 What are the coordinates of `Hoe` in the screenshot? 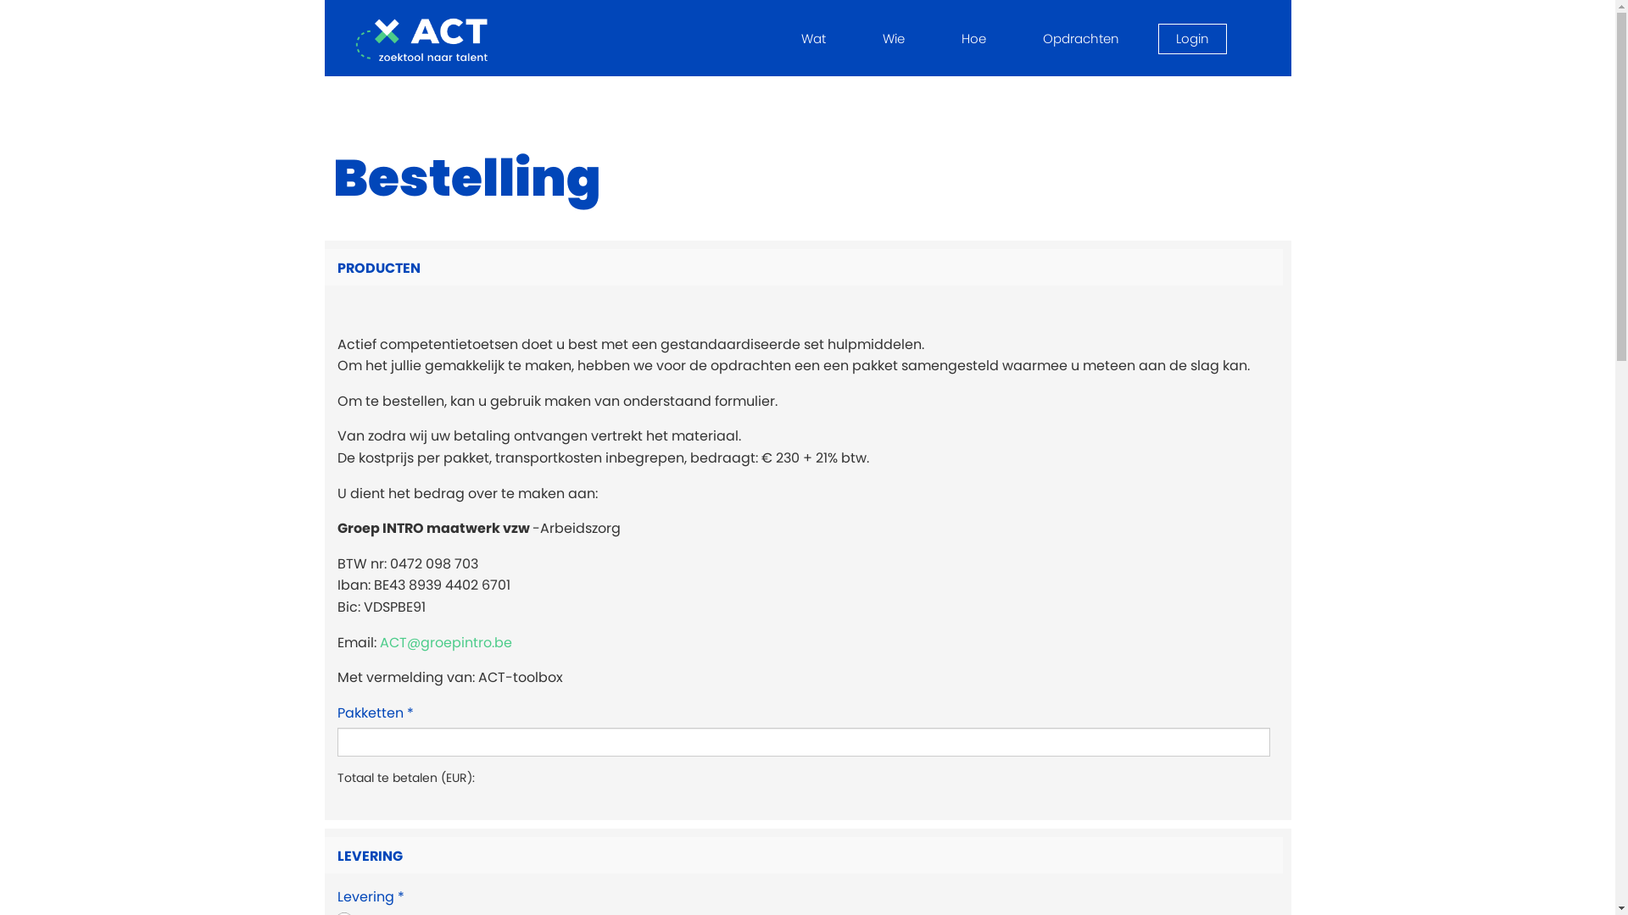 It's located at (973, 39).